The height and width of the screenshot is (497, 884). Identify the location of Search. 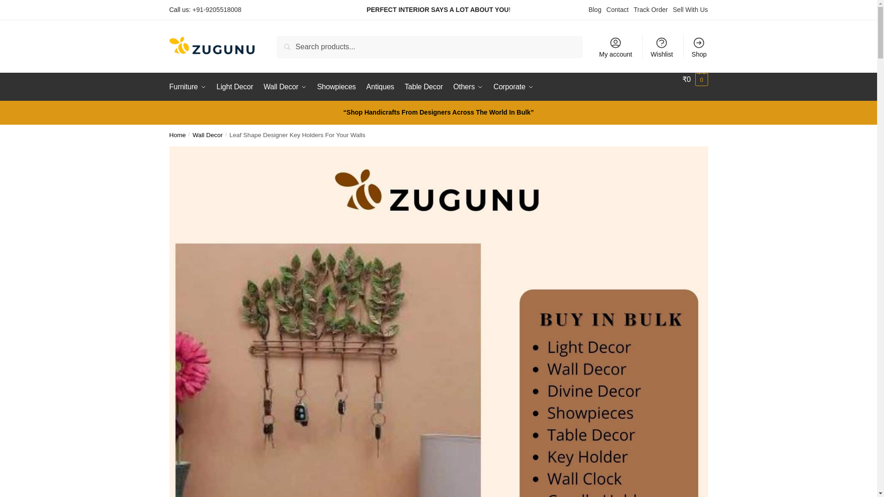
(289, 42).